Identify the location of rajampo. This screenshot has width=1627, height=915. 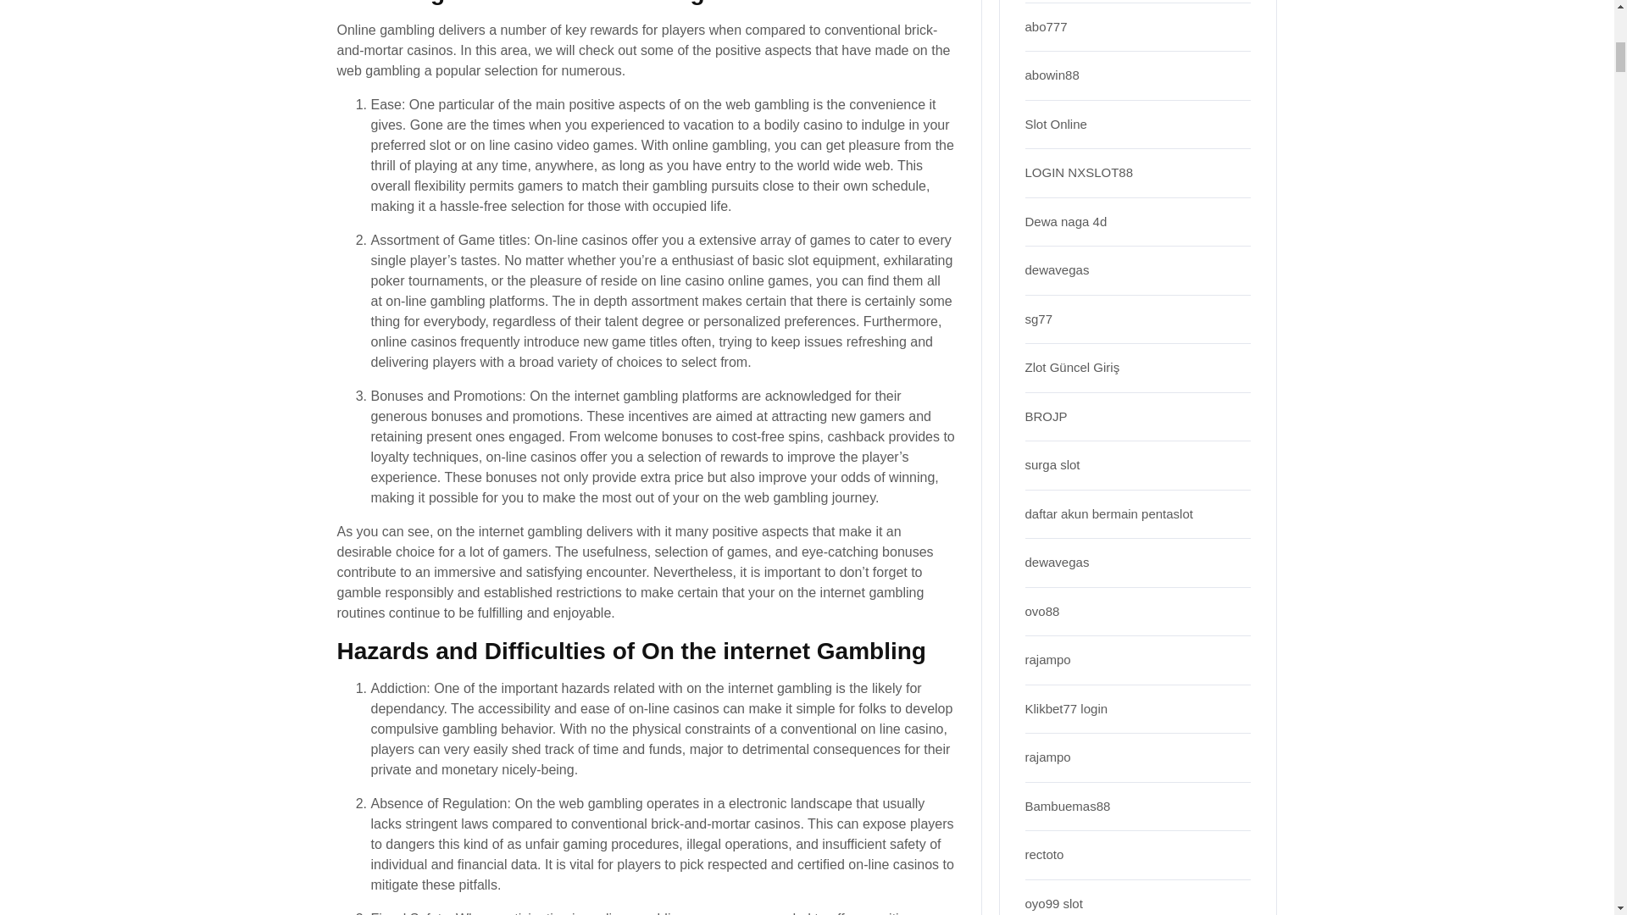
(1047, 756).